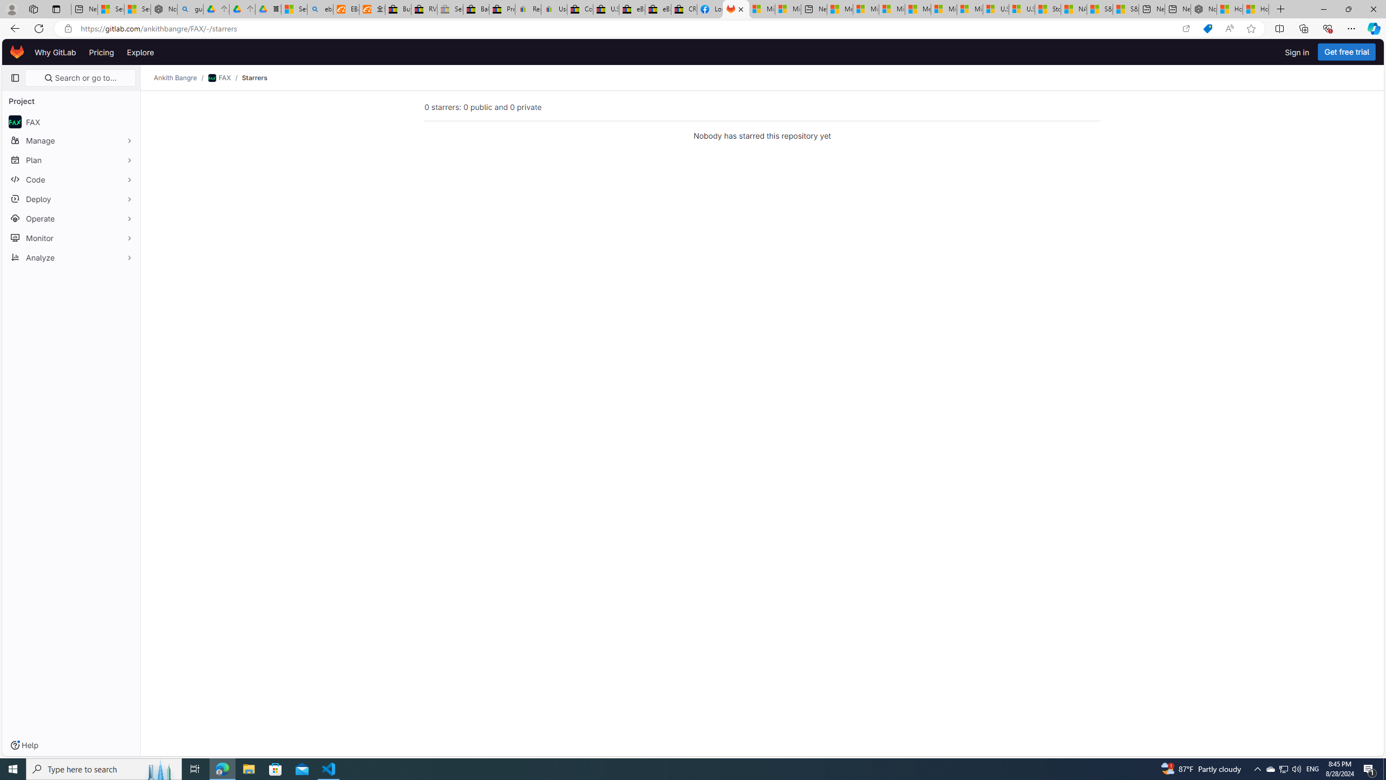 This screenshot has height=780, width=1386. Describe the element at coordinates (15, 78) in the screenshot. I see `Primary navigation sidebar` at that location.